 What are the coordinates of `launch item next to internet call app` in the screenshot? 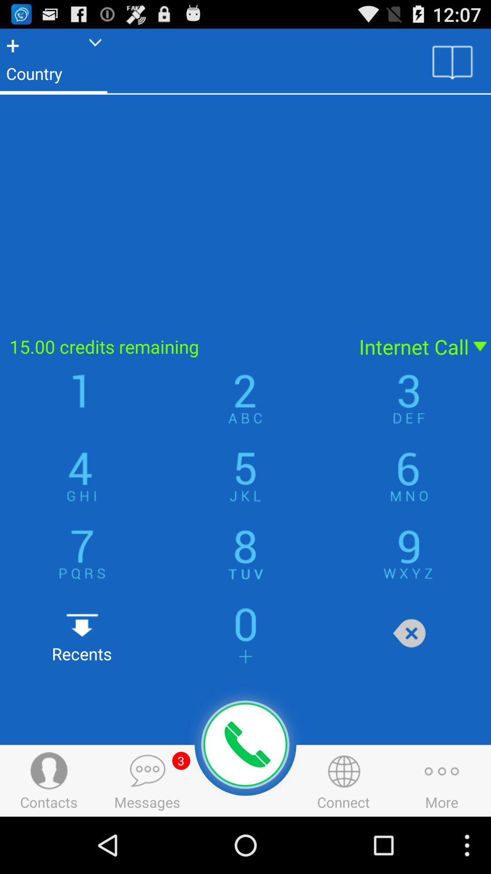 It's located at (174, 347).